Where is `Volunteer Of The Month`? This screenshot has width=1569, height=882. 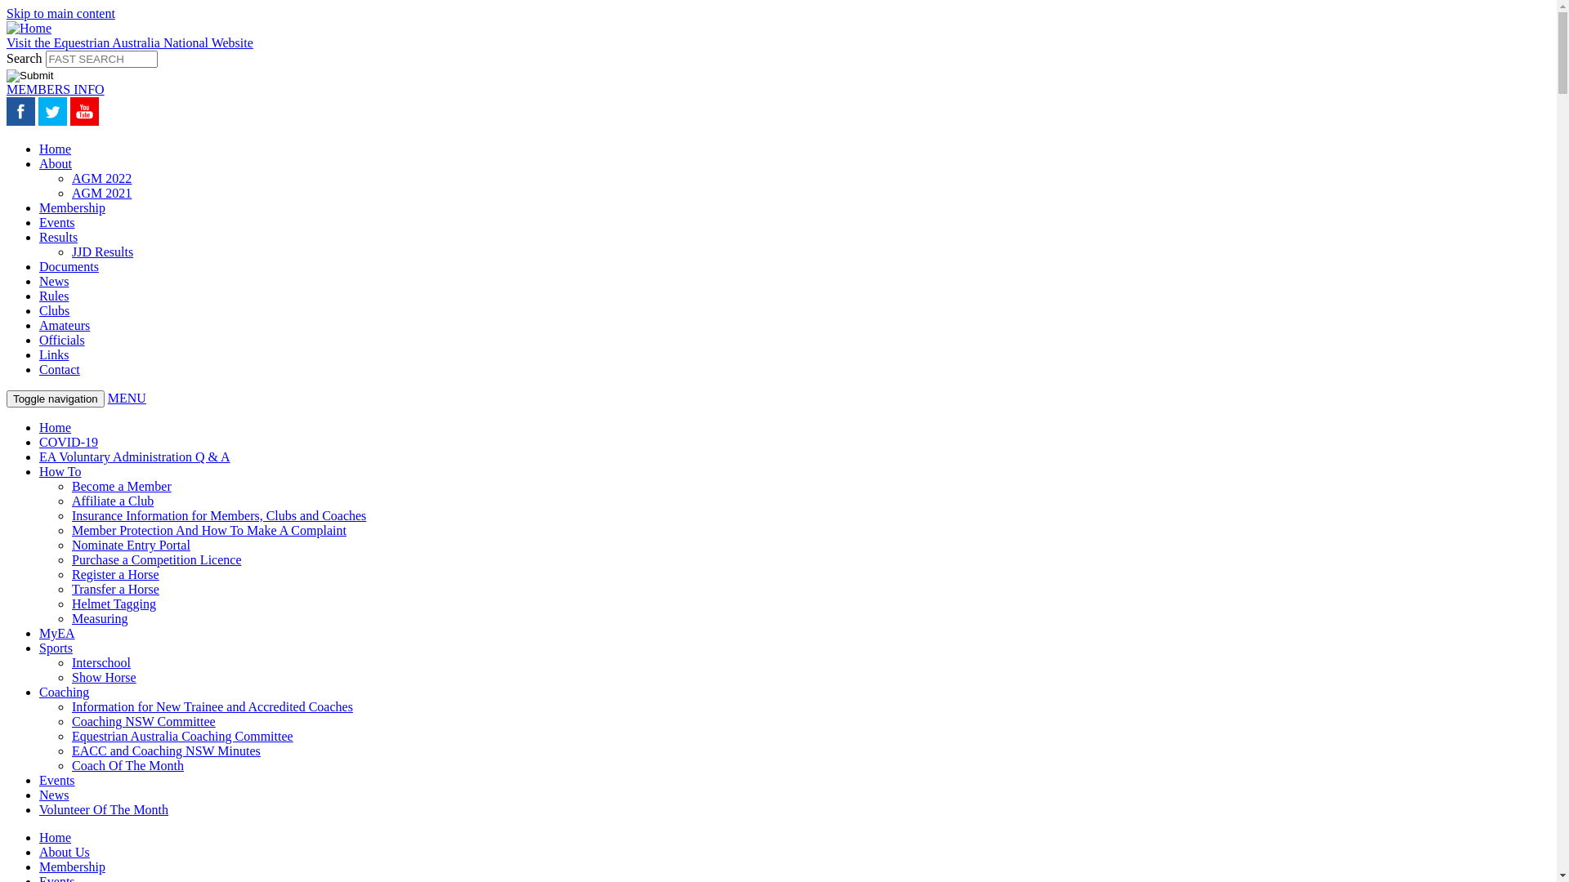 Volunteer Of The Month is located at coordinates (104, 810).